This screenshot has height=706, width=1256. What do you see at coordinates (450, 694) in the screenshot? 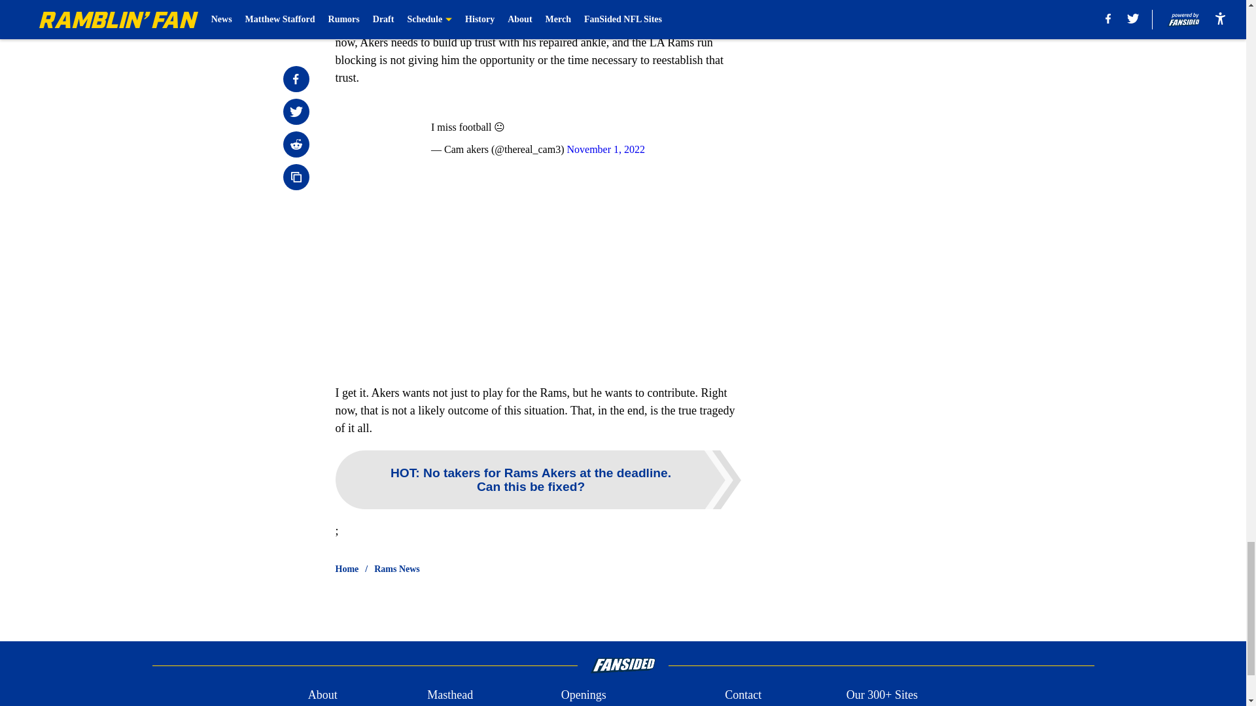
I see `Masthead` at bounding box center [450, 694].